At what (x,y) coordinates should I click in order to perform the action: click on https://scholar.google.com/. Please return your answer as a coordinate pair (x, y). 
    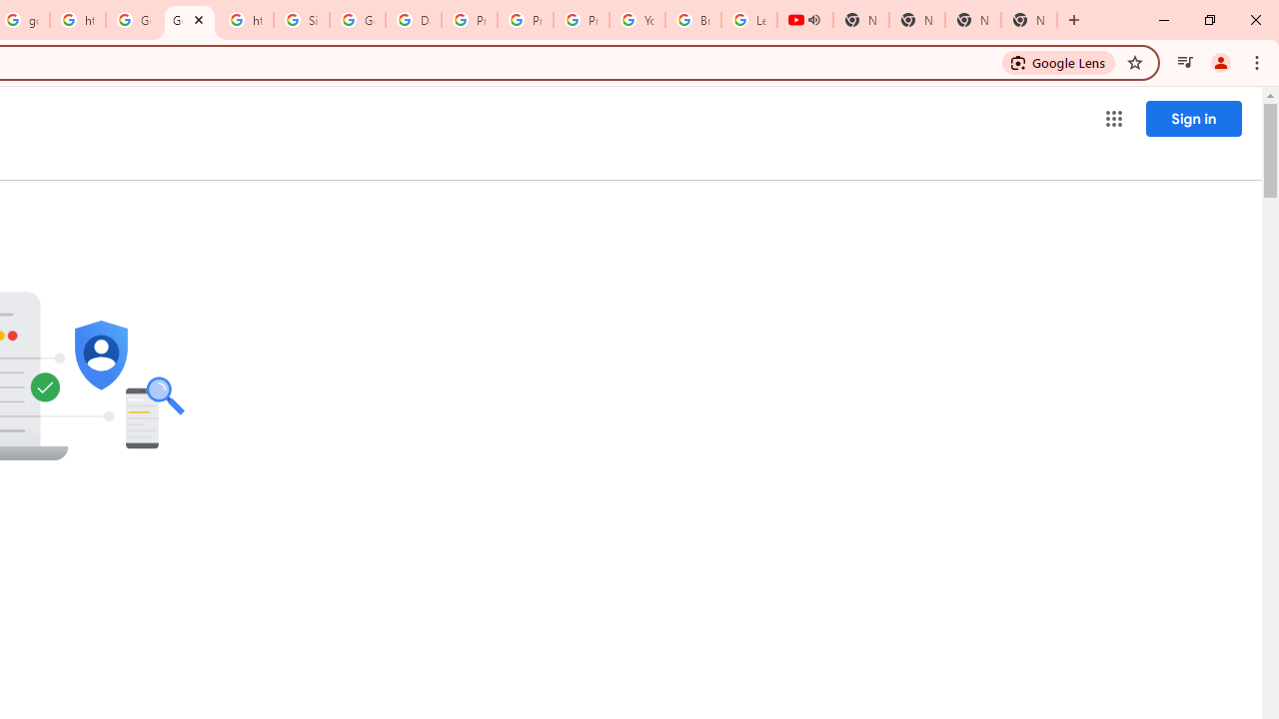
    Looking at the image, I should click on (78, 20).